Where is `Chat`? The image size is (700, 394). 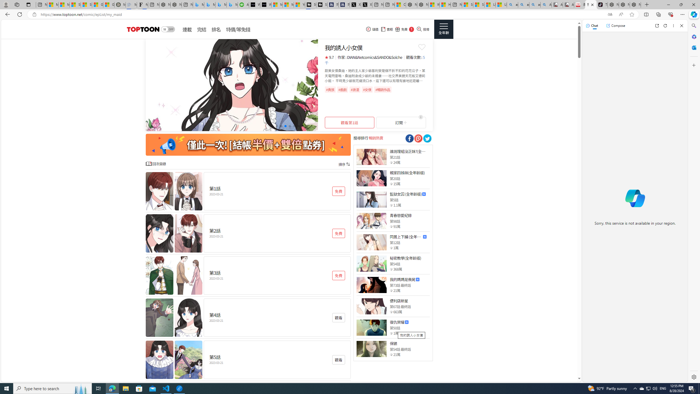
Chat is located at coordinates (592, 25).